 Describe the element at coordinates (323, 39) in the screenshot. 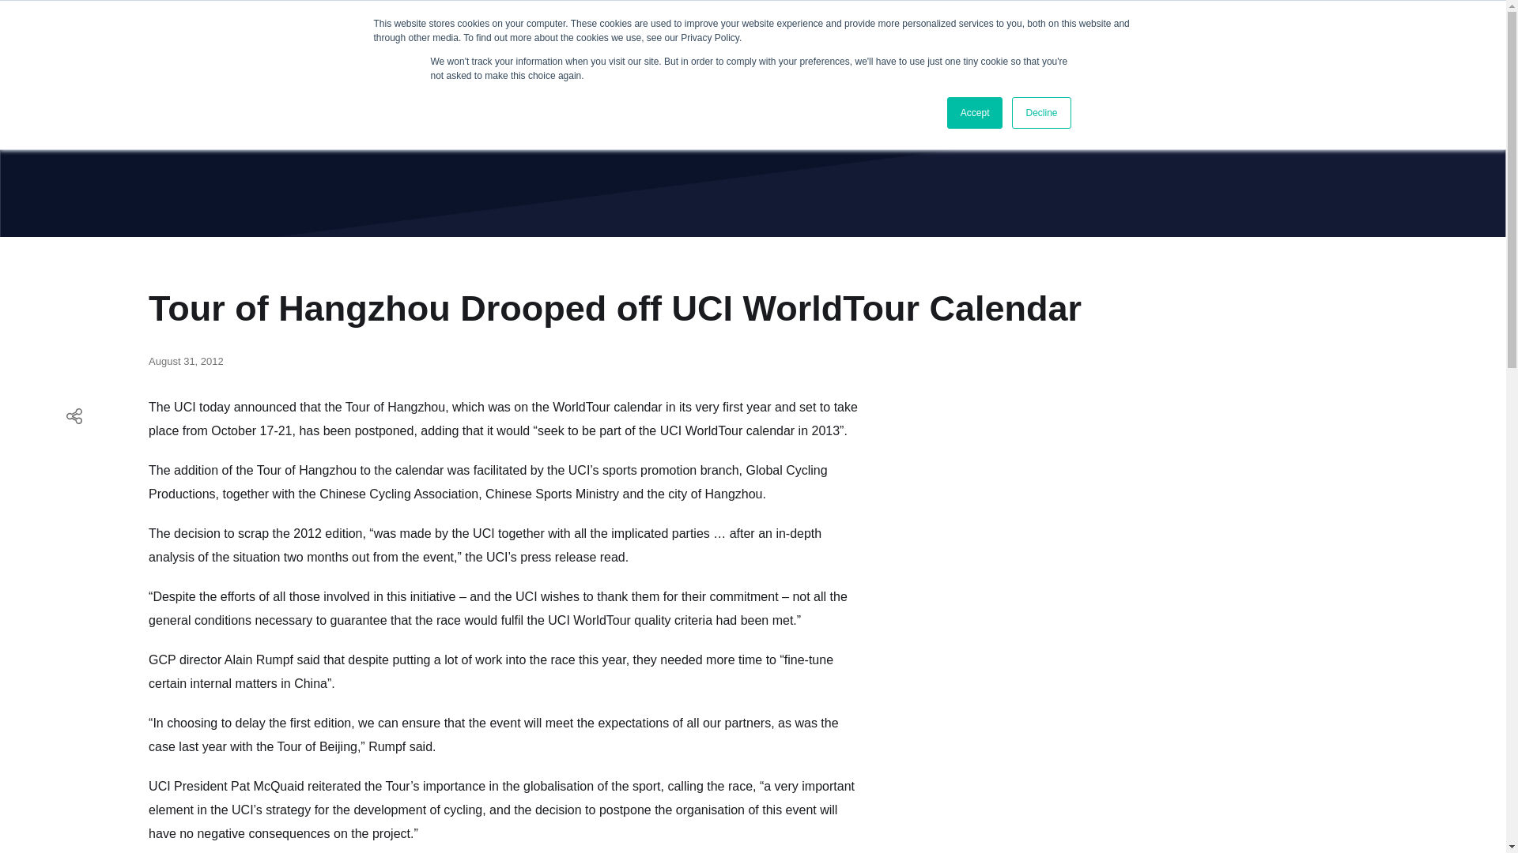

I see `MARKETPLACE` at that location.